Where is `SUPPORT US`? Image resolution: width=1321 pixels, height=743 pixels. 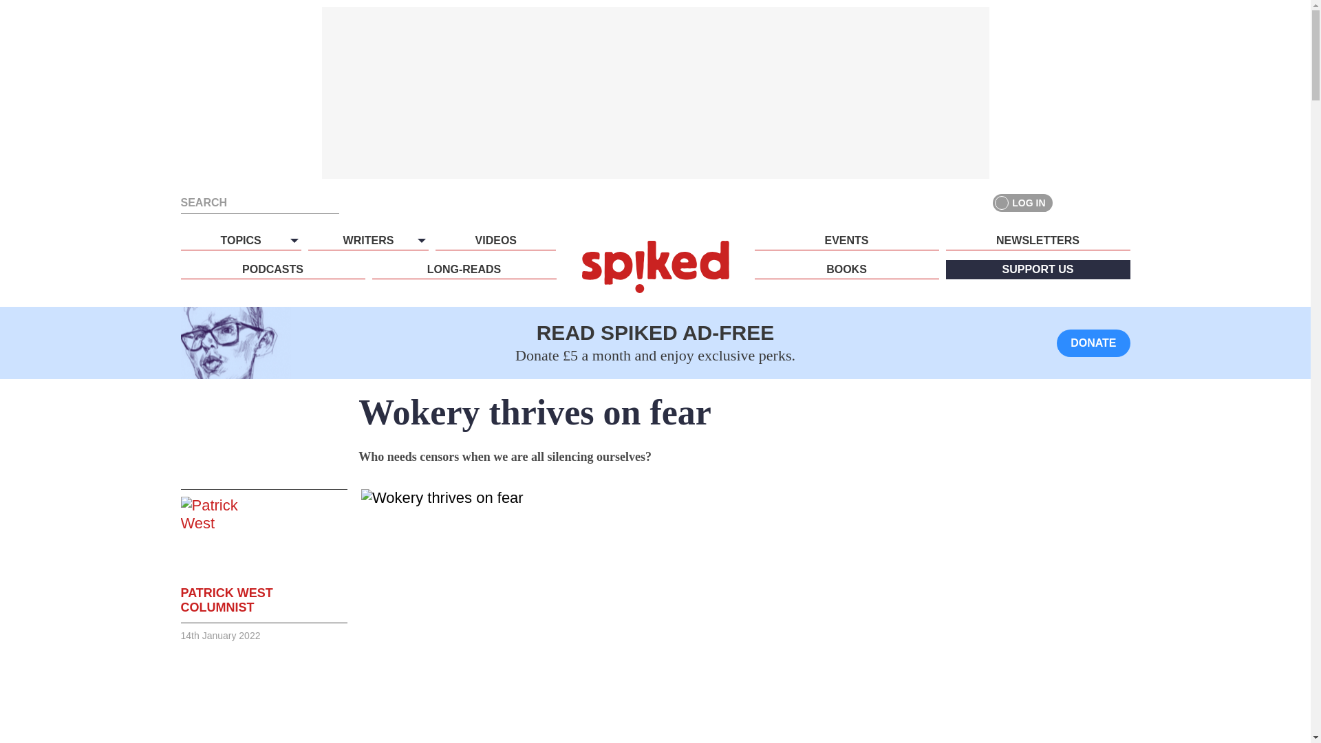 SUPPORT US is located at coordinates (1038, 270).